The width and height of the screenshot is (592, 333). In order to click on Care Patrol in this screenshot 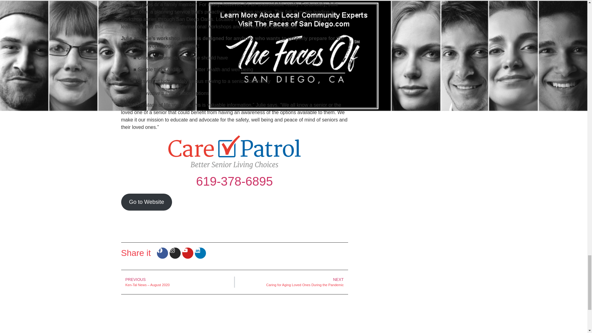, I will do `click(234, 152)`.